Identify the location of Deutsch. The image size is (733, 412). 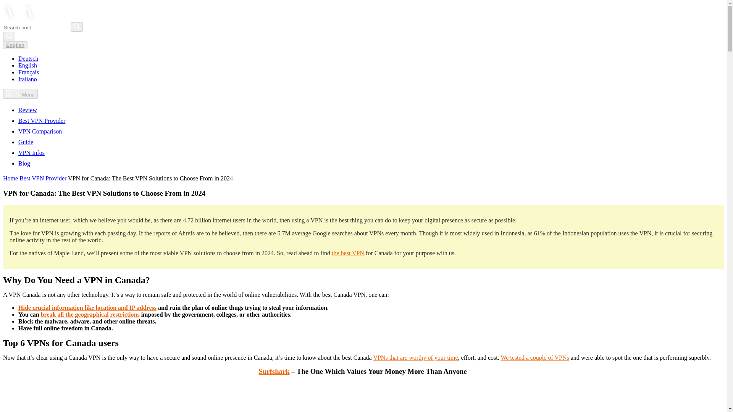
(28, 58).